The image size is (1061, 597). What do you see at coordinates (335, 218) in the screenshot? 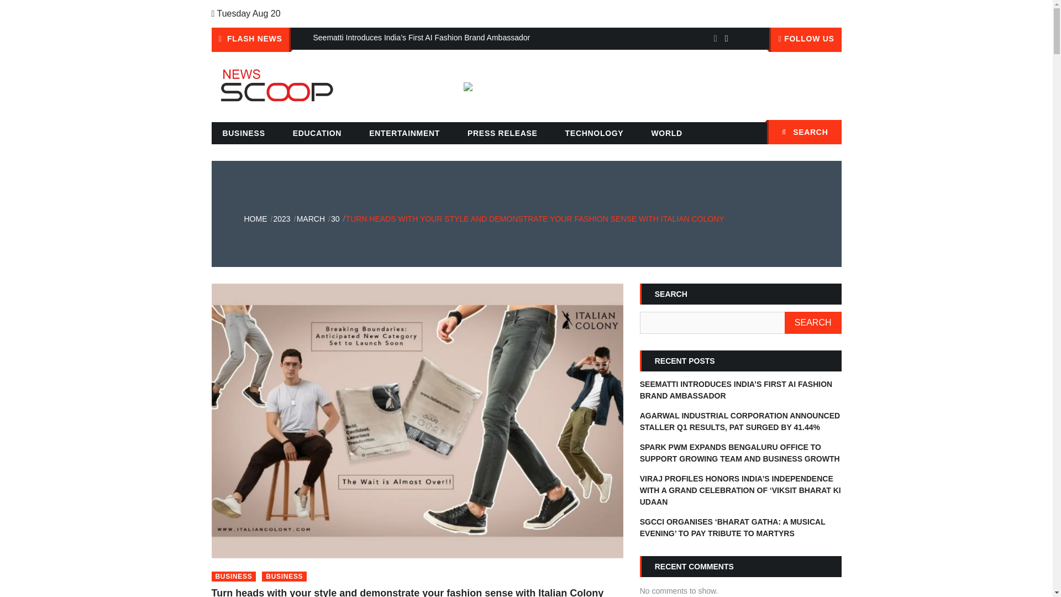
I see `30` at bounding box center [335, 218].